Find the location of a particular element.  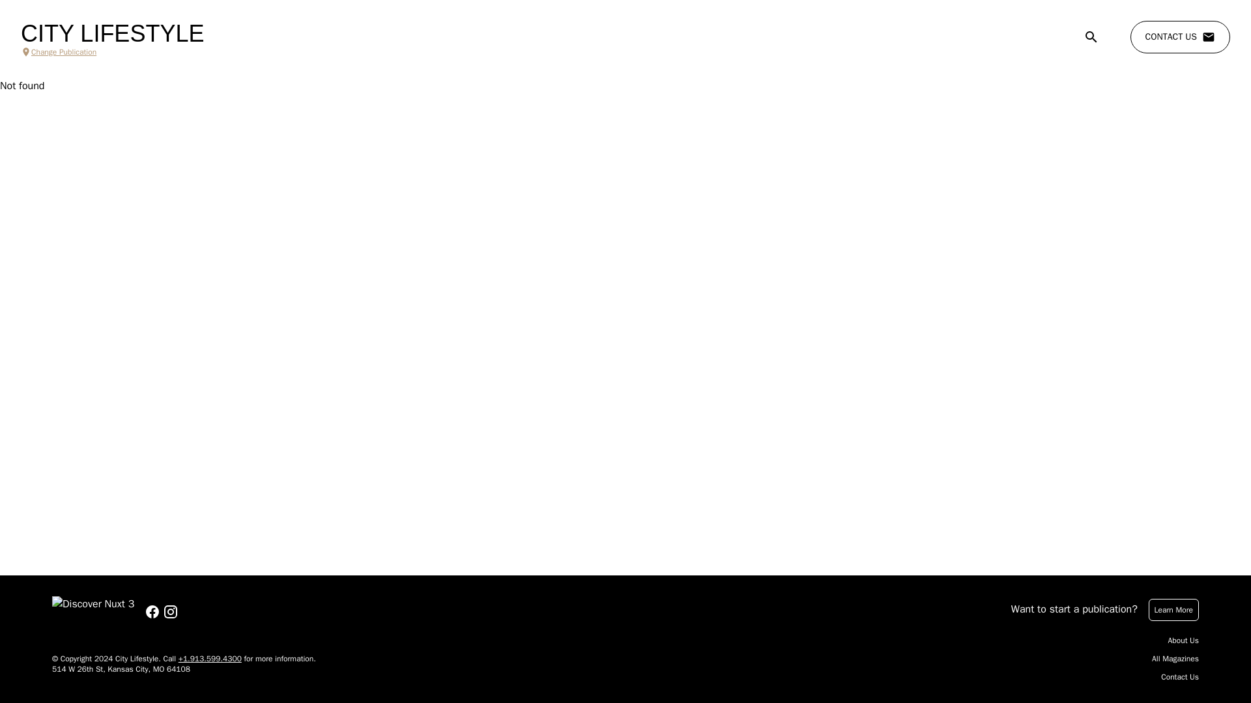

Contact Us is located at coordinates (1179, 677).